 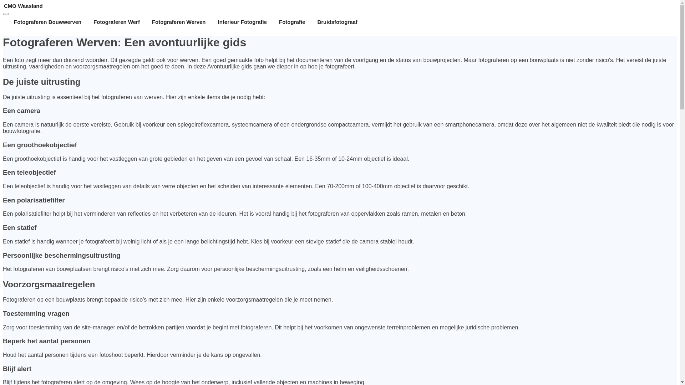 What do you see at coordinates (338, 22) in the screenshot?
I see `Bruidsfotograaf` at bounding box center [338, 22].